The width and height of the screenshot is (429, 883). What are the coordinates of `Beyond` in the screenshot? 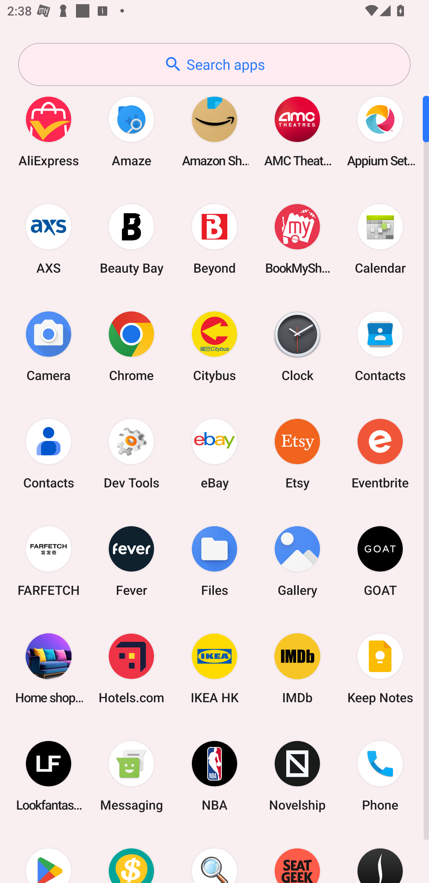 It's located at (214, 239).